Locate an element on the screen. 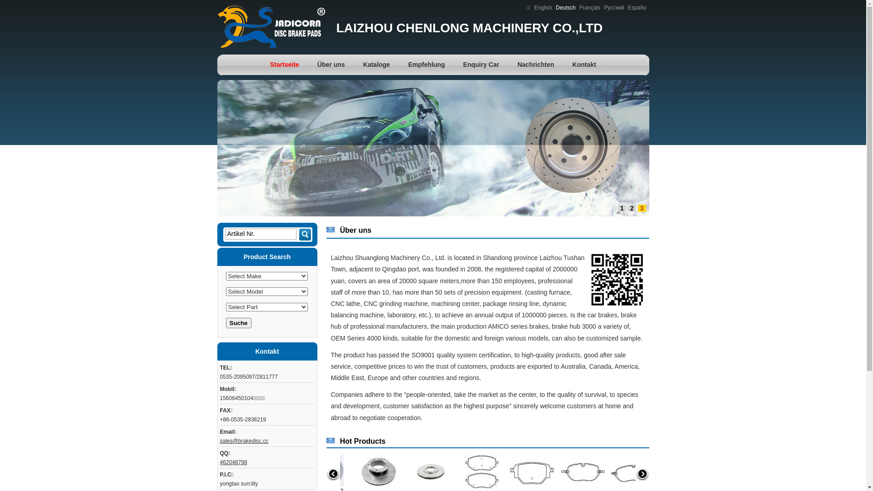  Suche is located at coordinates (238, 323).